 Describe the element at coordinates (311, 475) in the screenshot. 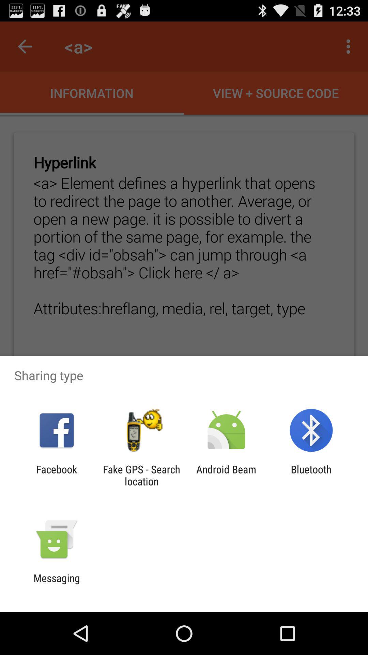

I see `click the bluetooth app` at that location.